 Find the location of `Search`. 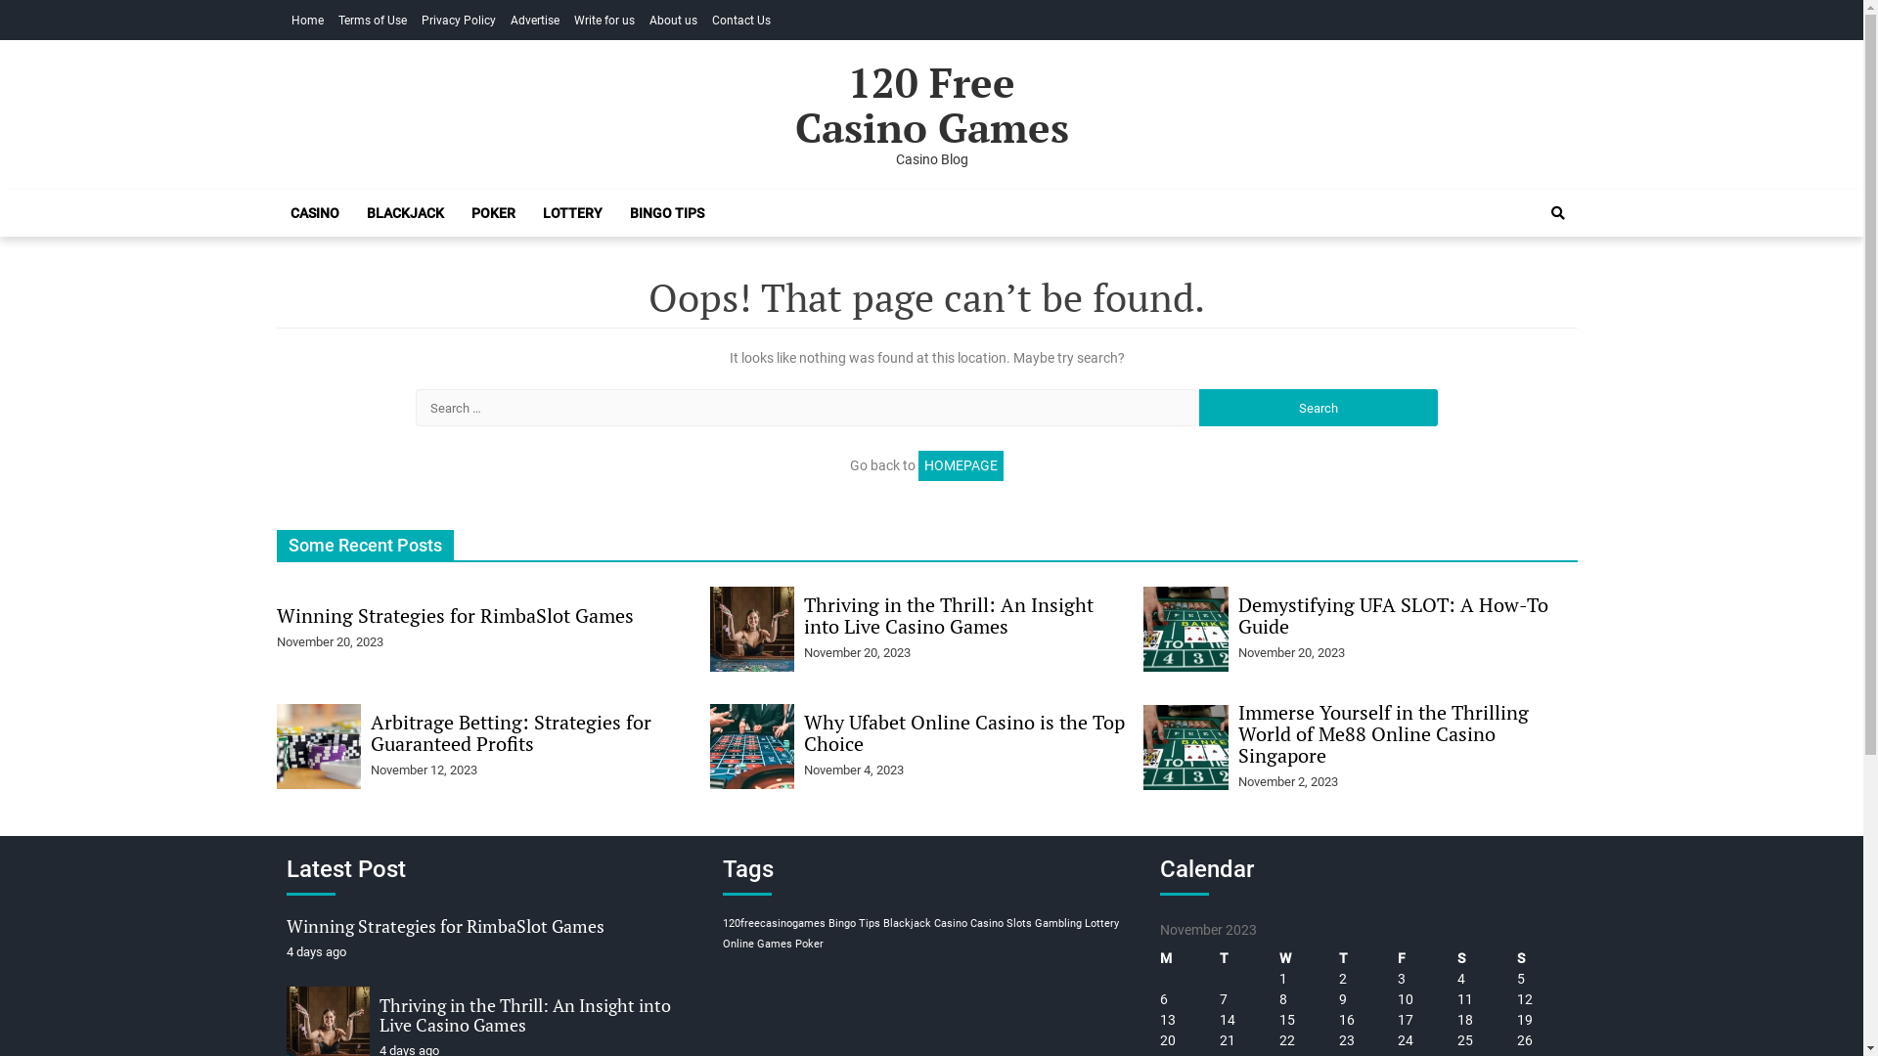

Search is located at coordinates (1319, 408).